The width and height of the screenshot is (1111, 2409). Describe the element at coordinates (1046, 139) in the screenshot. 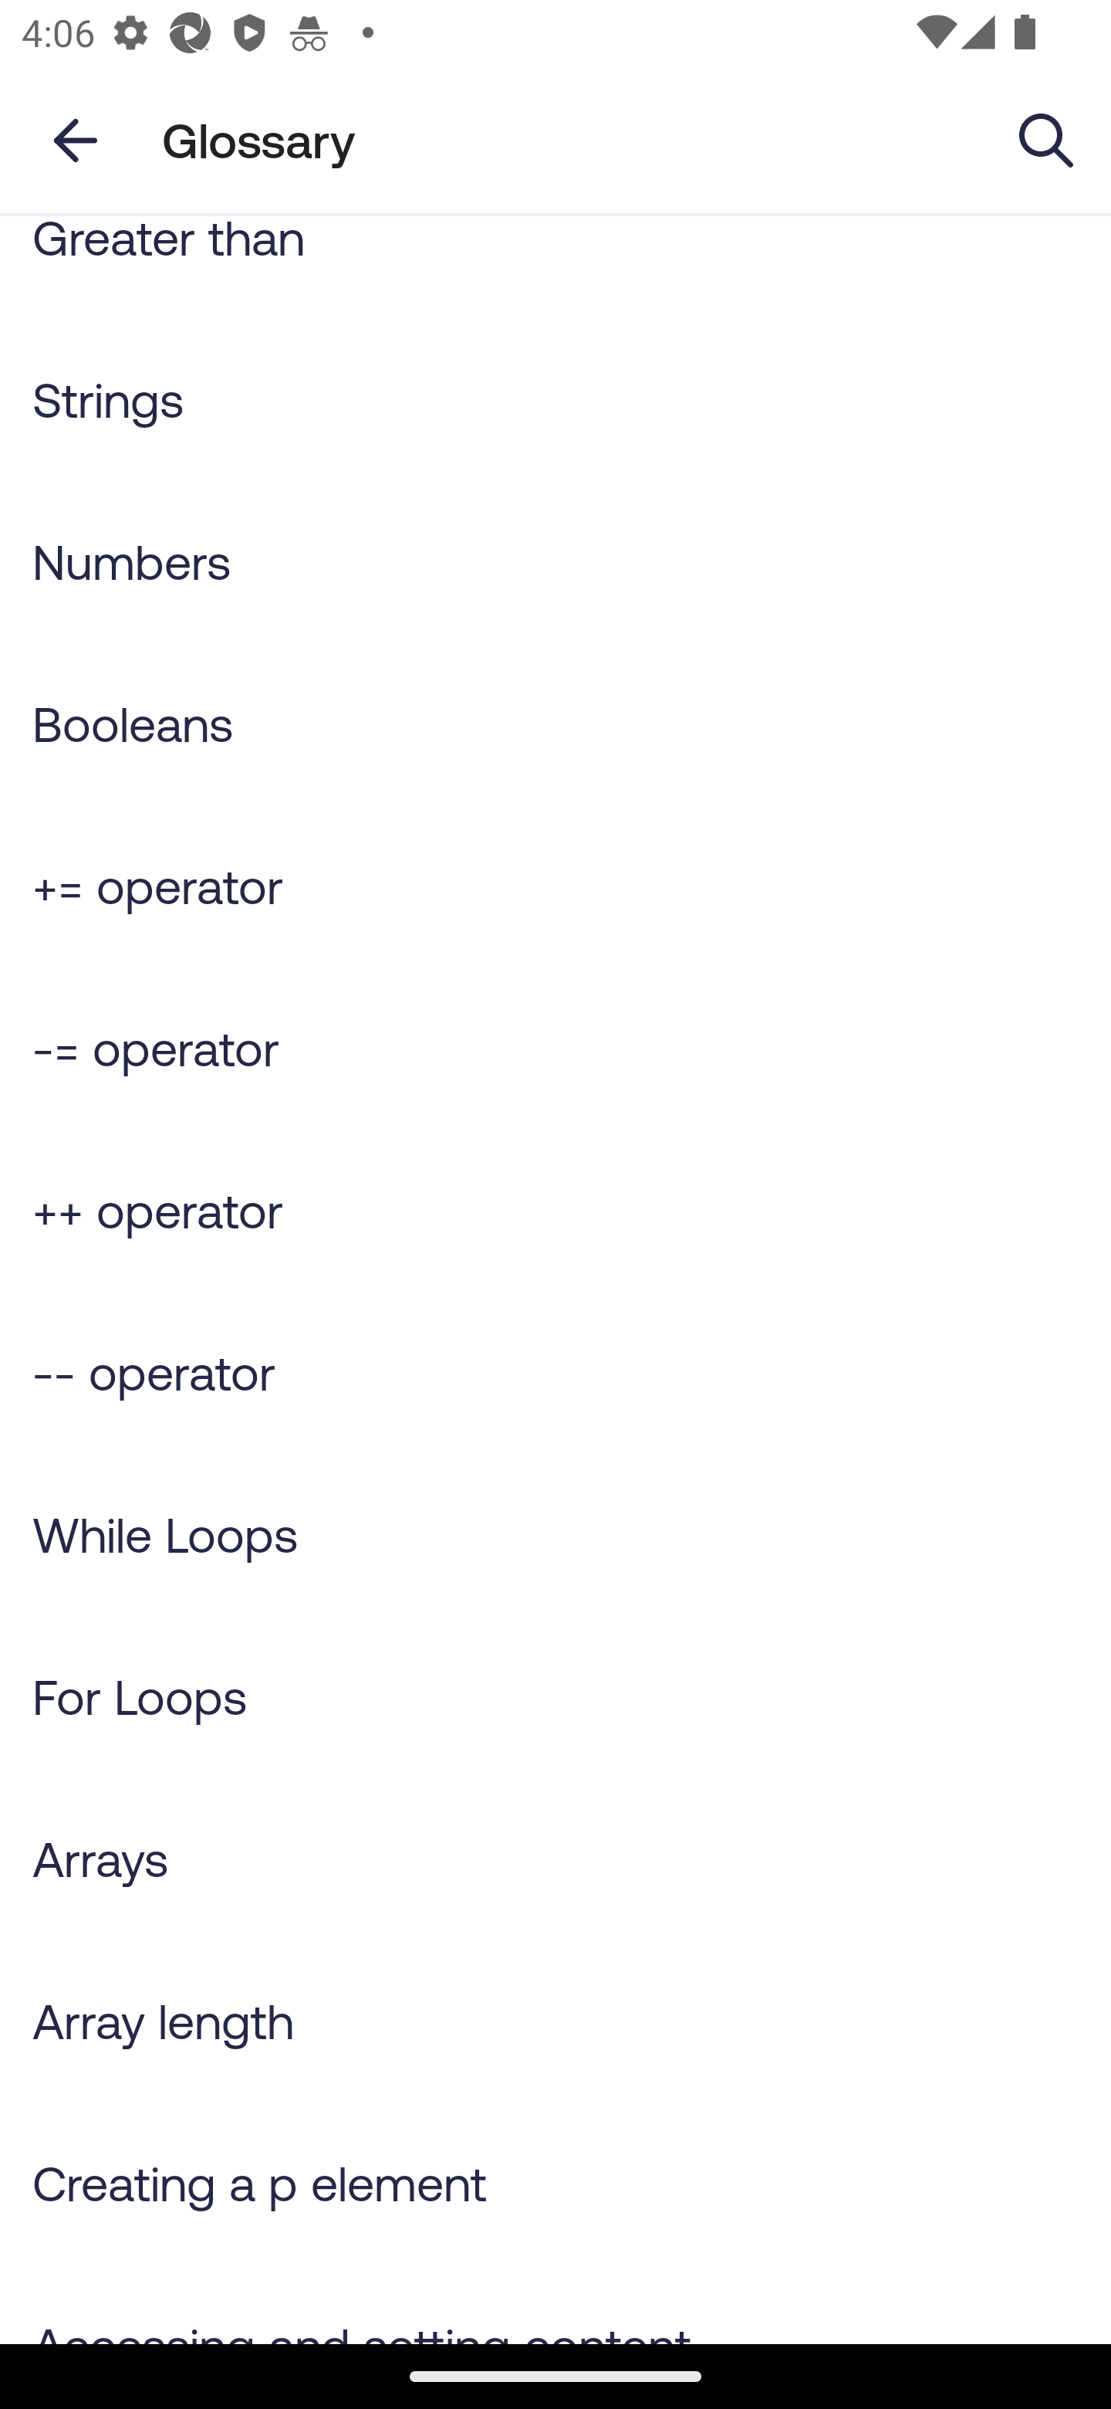

I see `Search Glossary` at that location.